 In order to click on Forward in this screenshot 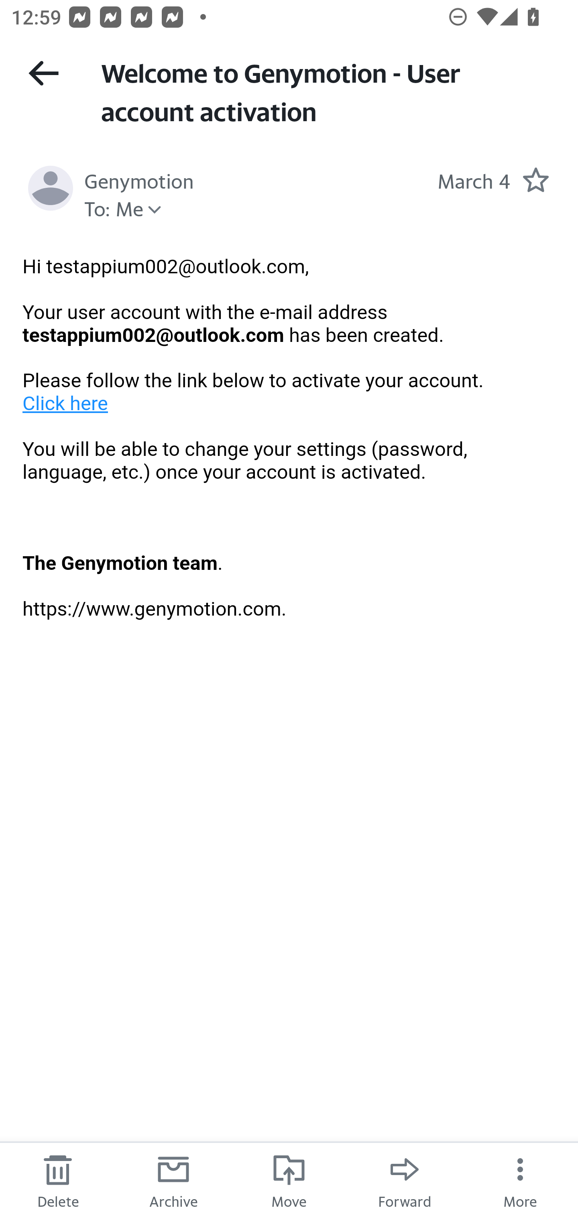, I will do `click(405, 1181)`.